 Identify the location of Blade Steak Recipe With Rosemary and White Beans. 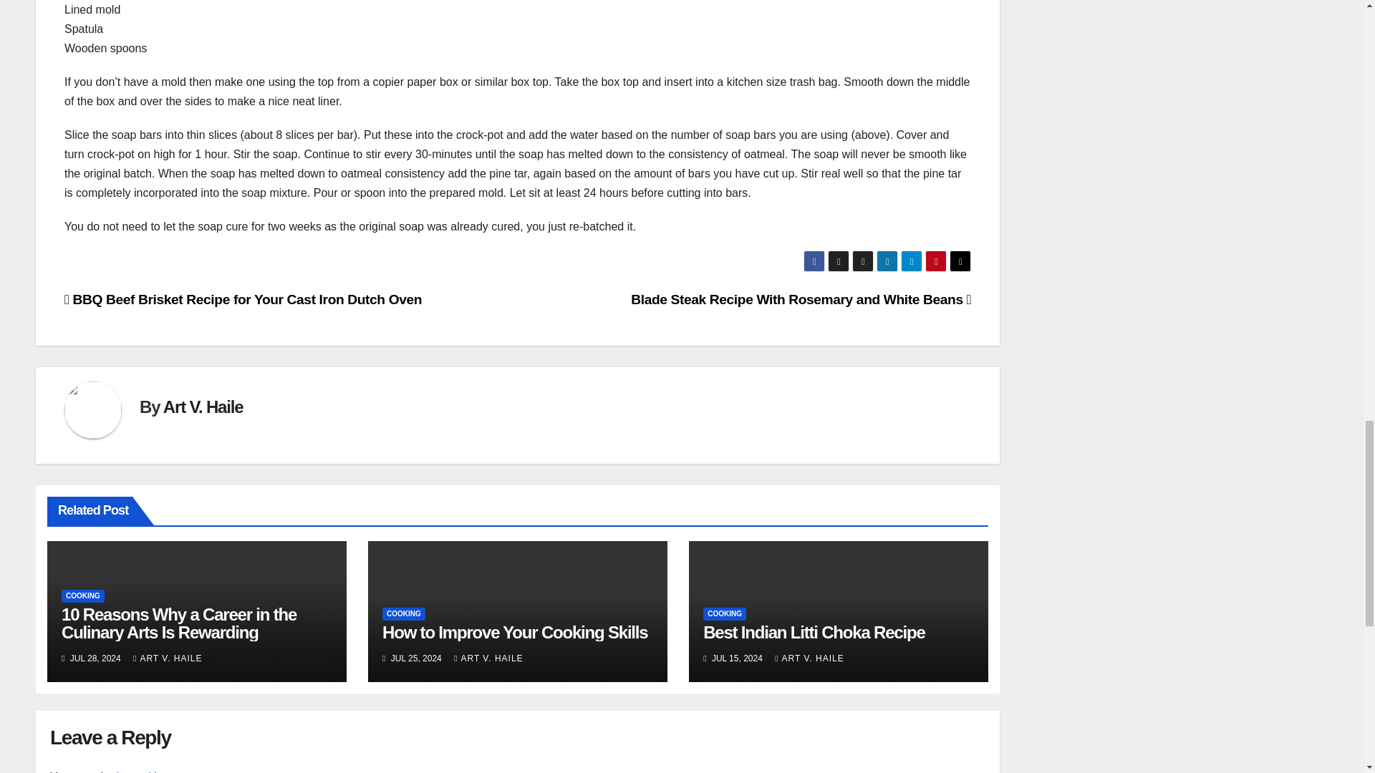
(801, 299).